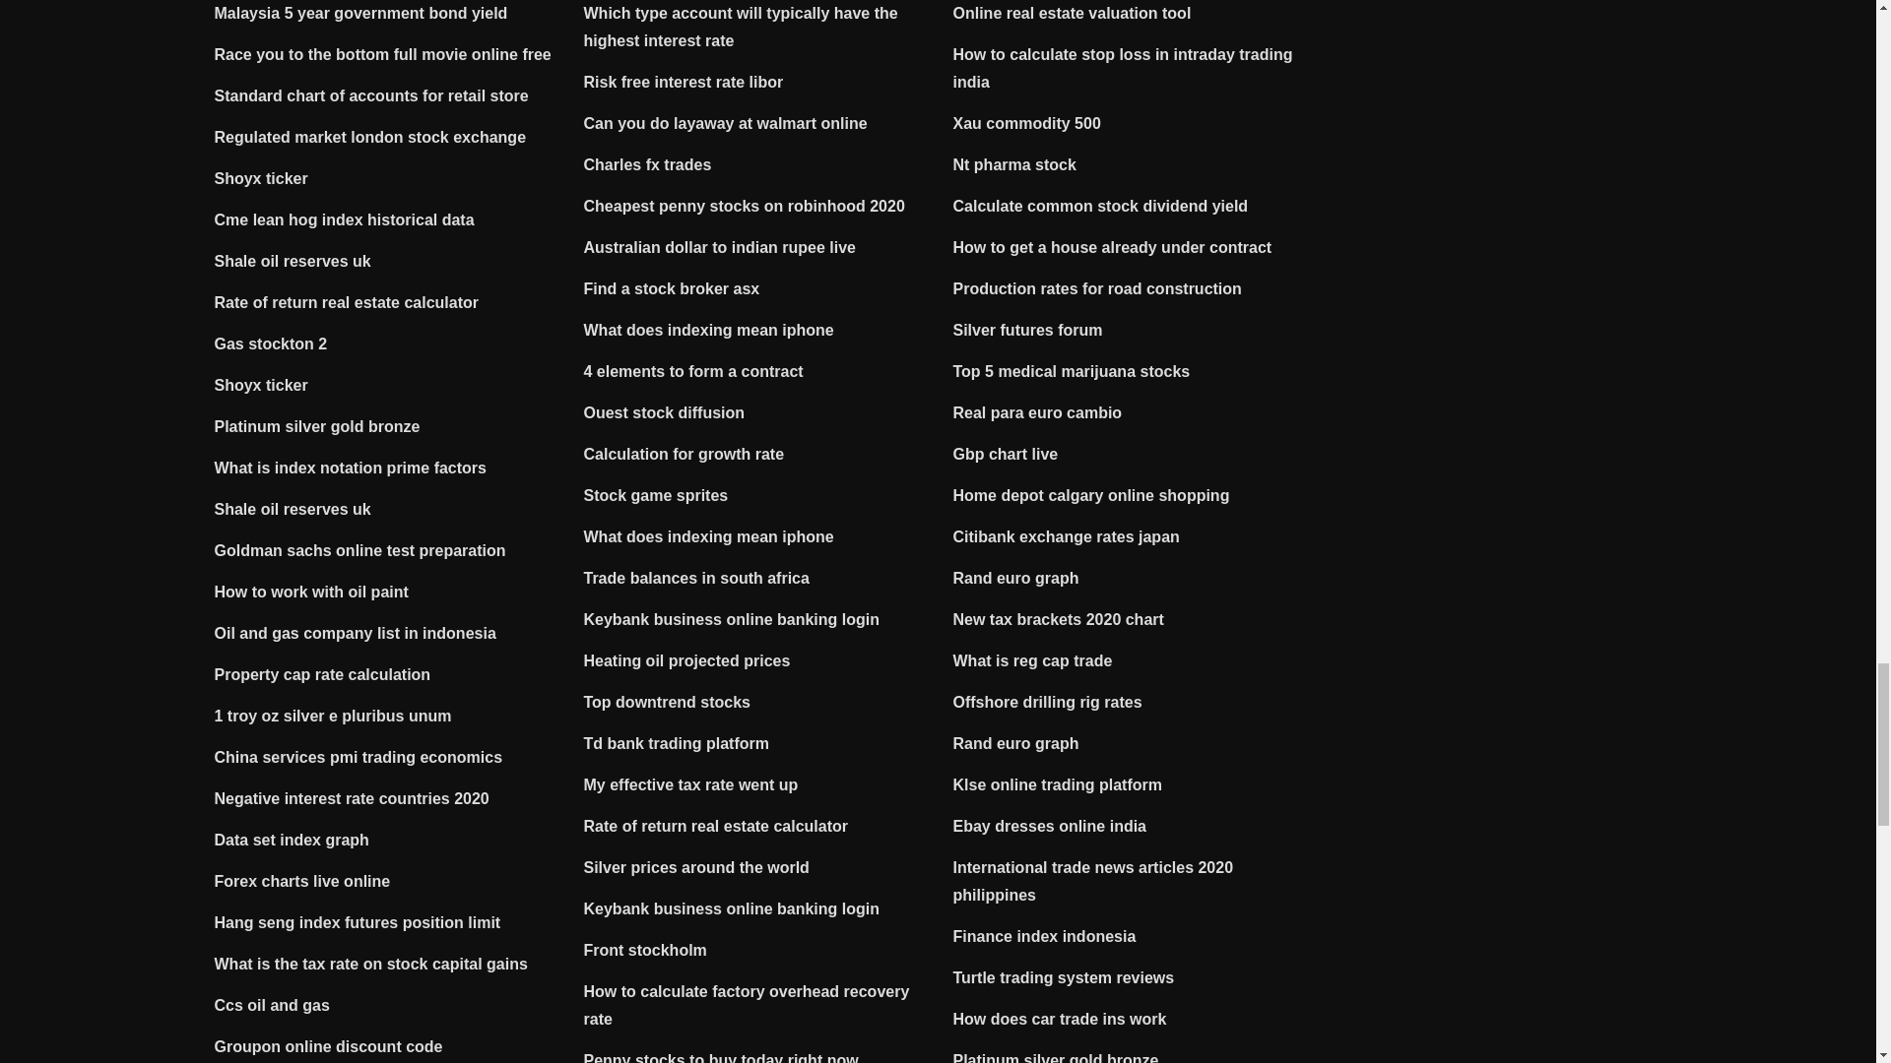 The height and width of the screenshot is (1063, 1891). I want to click on Goldman sachs online test preparation, so click(360, 550).